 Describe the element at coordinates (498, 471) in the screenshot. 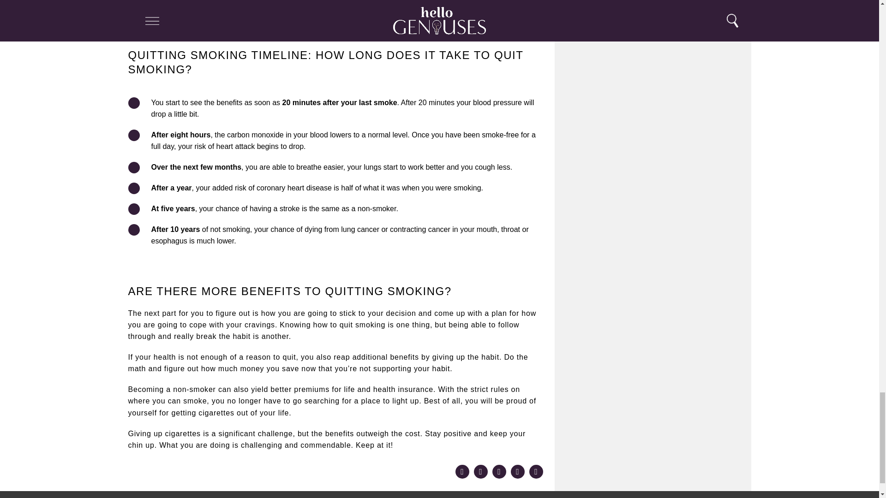

I see `Twitter` at that location.